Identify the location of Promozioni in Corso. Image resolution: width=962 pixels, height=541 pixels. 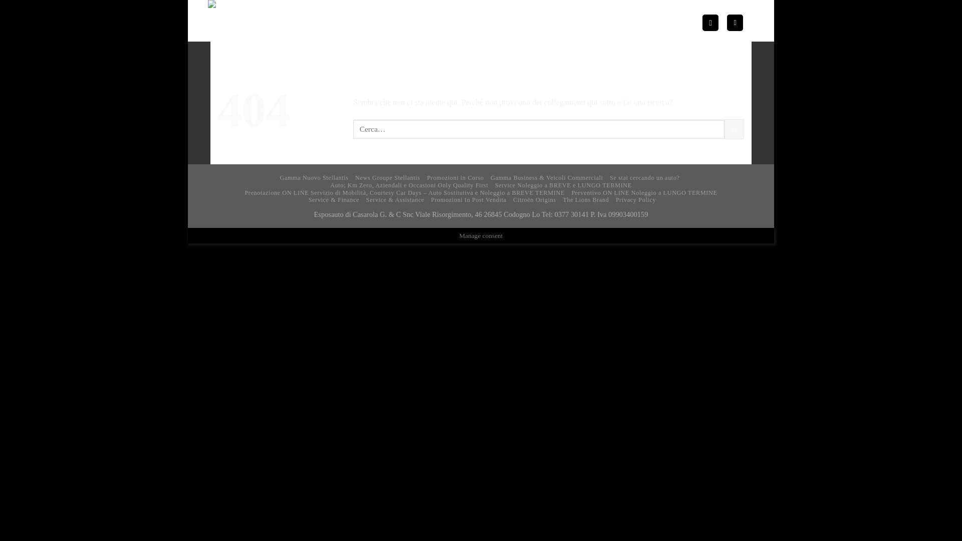
(455, 177).